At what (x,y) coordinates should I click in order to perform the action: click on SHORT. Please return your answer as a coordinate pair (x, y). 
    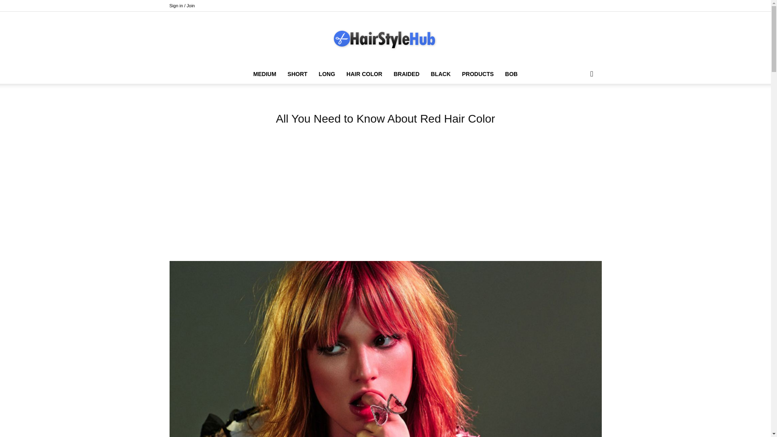
    Looking at the image, I should click on (297, 74).